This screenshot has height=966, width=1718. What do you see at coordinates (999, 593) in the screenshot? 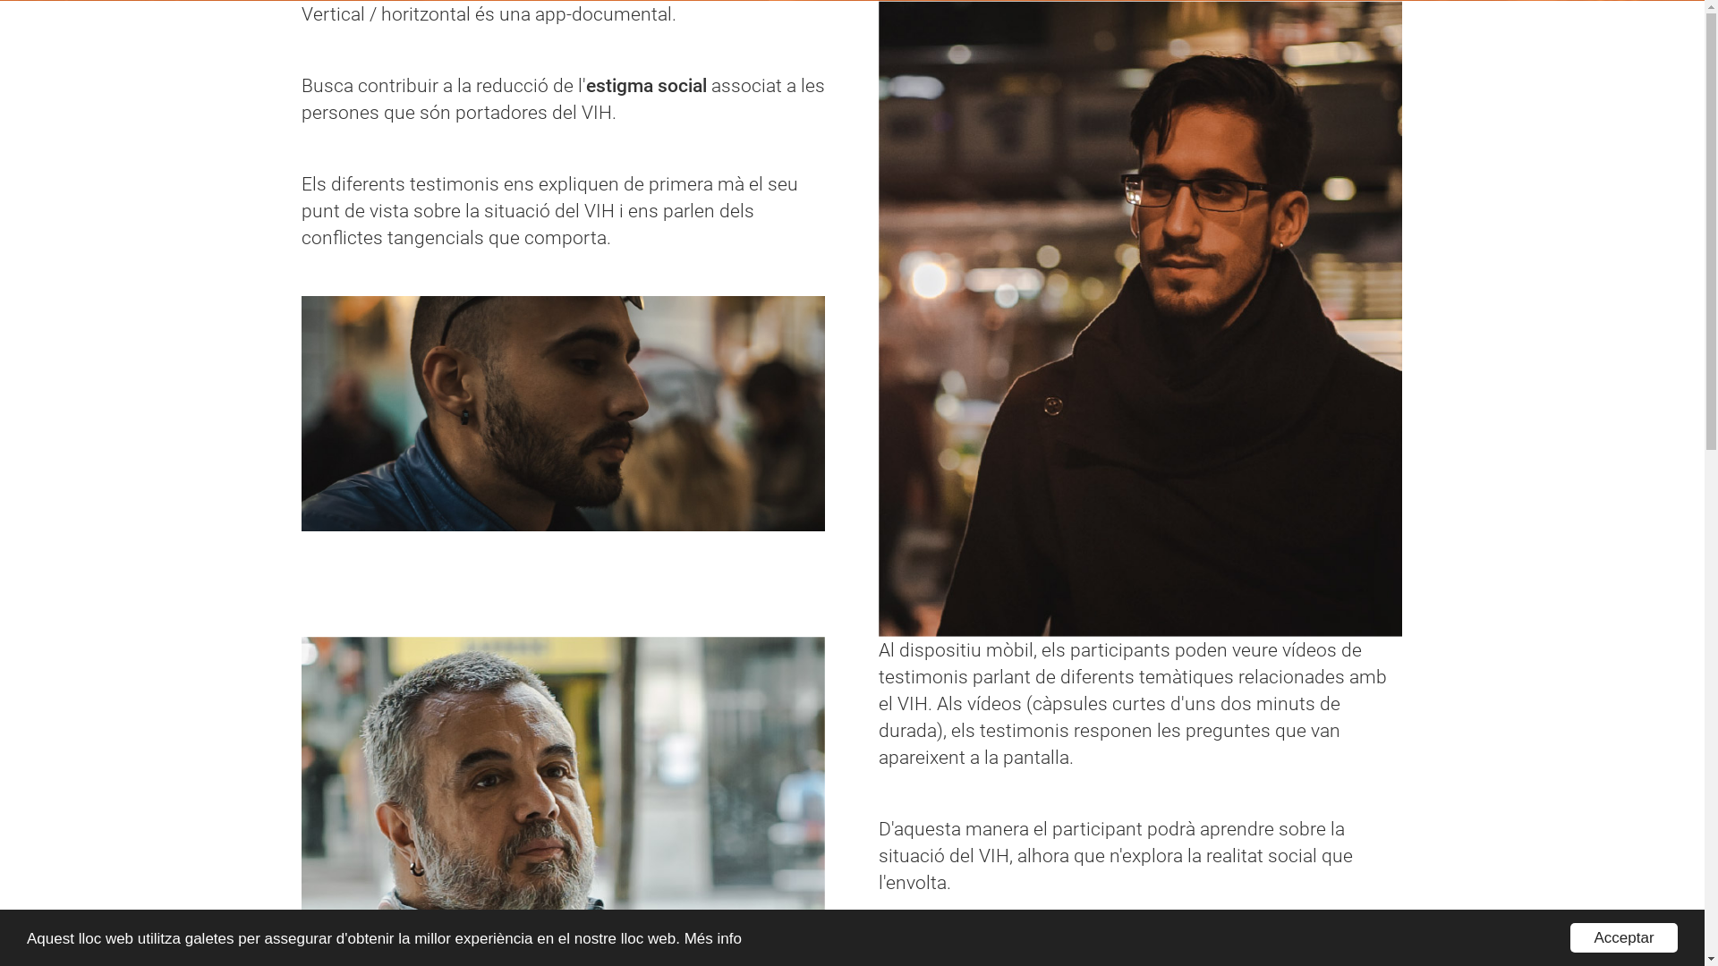
I see `Relabtive` at bounding box center [999, 593].